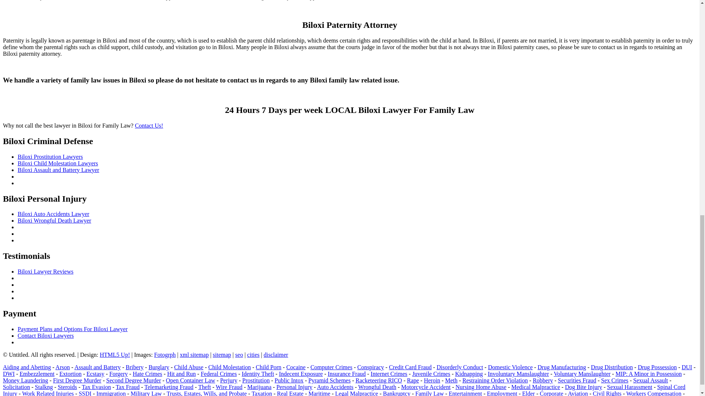 This screenshot has width=705, height=396. Describe the element at coordinates (194, 355) in the screenshot. I see `xml sitemap` at that location.